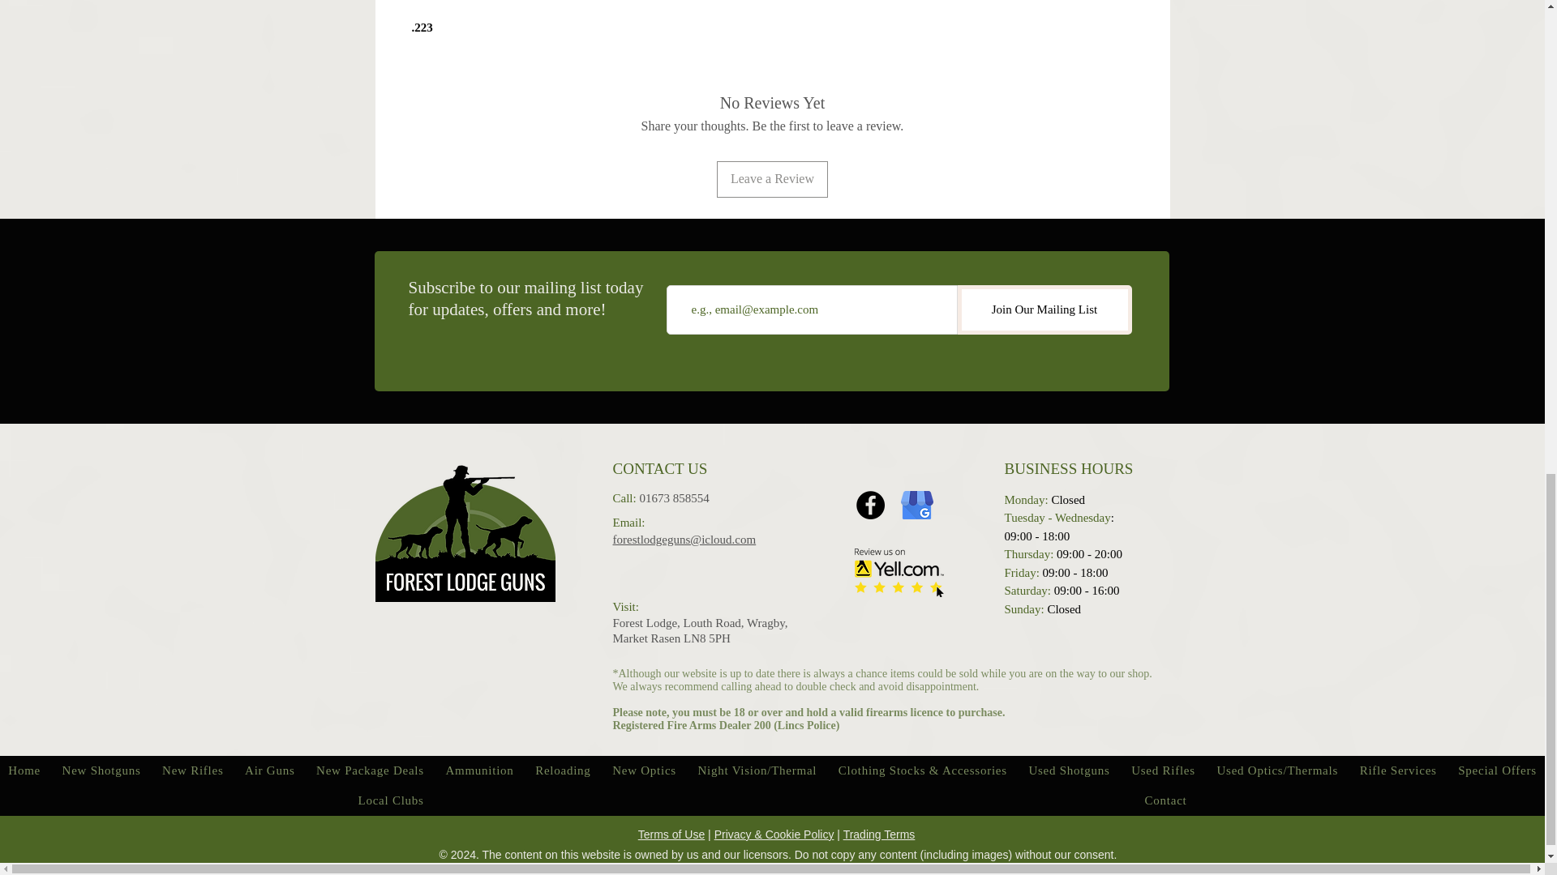 This screenshot has height=875, width=1557. Describe the element at coordinates (671, 834) in the screenshot. I see `Terms of Use` at that location.